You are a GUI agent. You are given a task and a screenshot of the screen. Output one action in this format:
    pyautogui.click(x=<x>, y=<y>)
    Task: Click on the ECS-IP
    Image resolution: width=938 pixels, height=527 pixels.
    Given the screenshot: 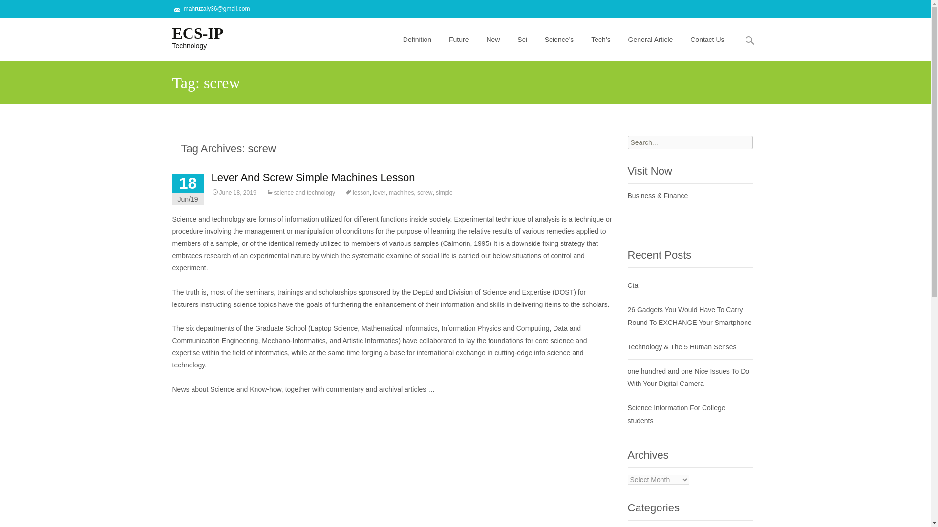 What is the action you would take?
    pyautogui.click(x=190, y=37)
    